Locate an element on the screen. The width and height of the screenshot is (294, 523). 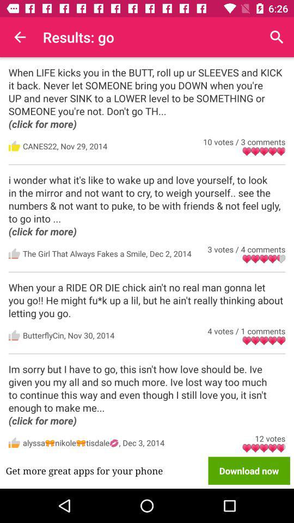
tap icon above the when life kicks is located at coordinates (20, 37).